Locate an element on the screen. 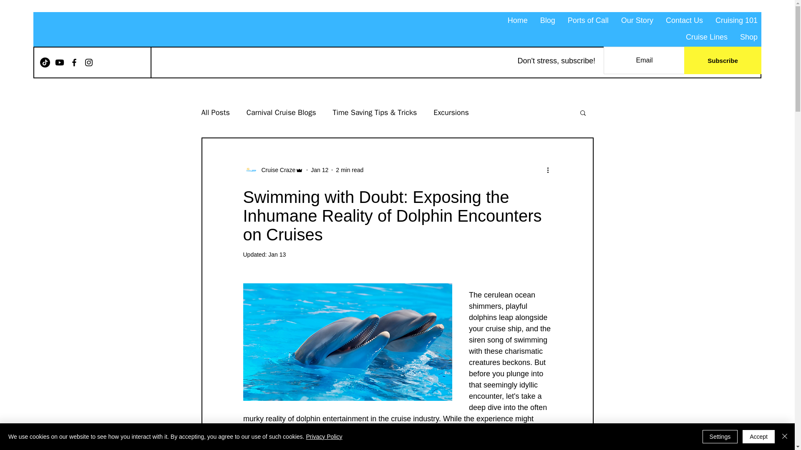 The width and height of the screenshot is (801, 450). Home is located at coordinates (517, 20).